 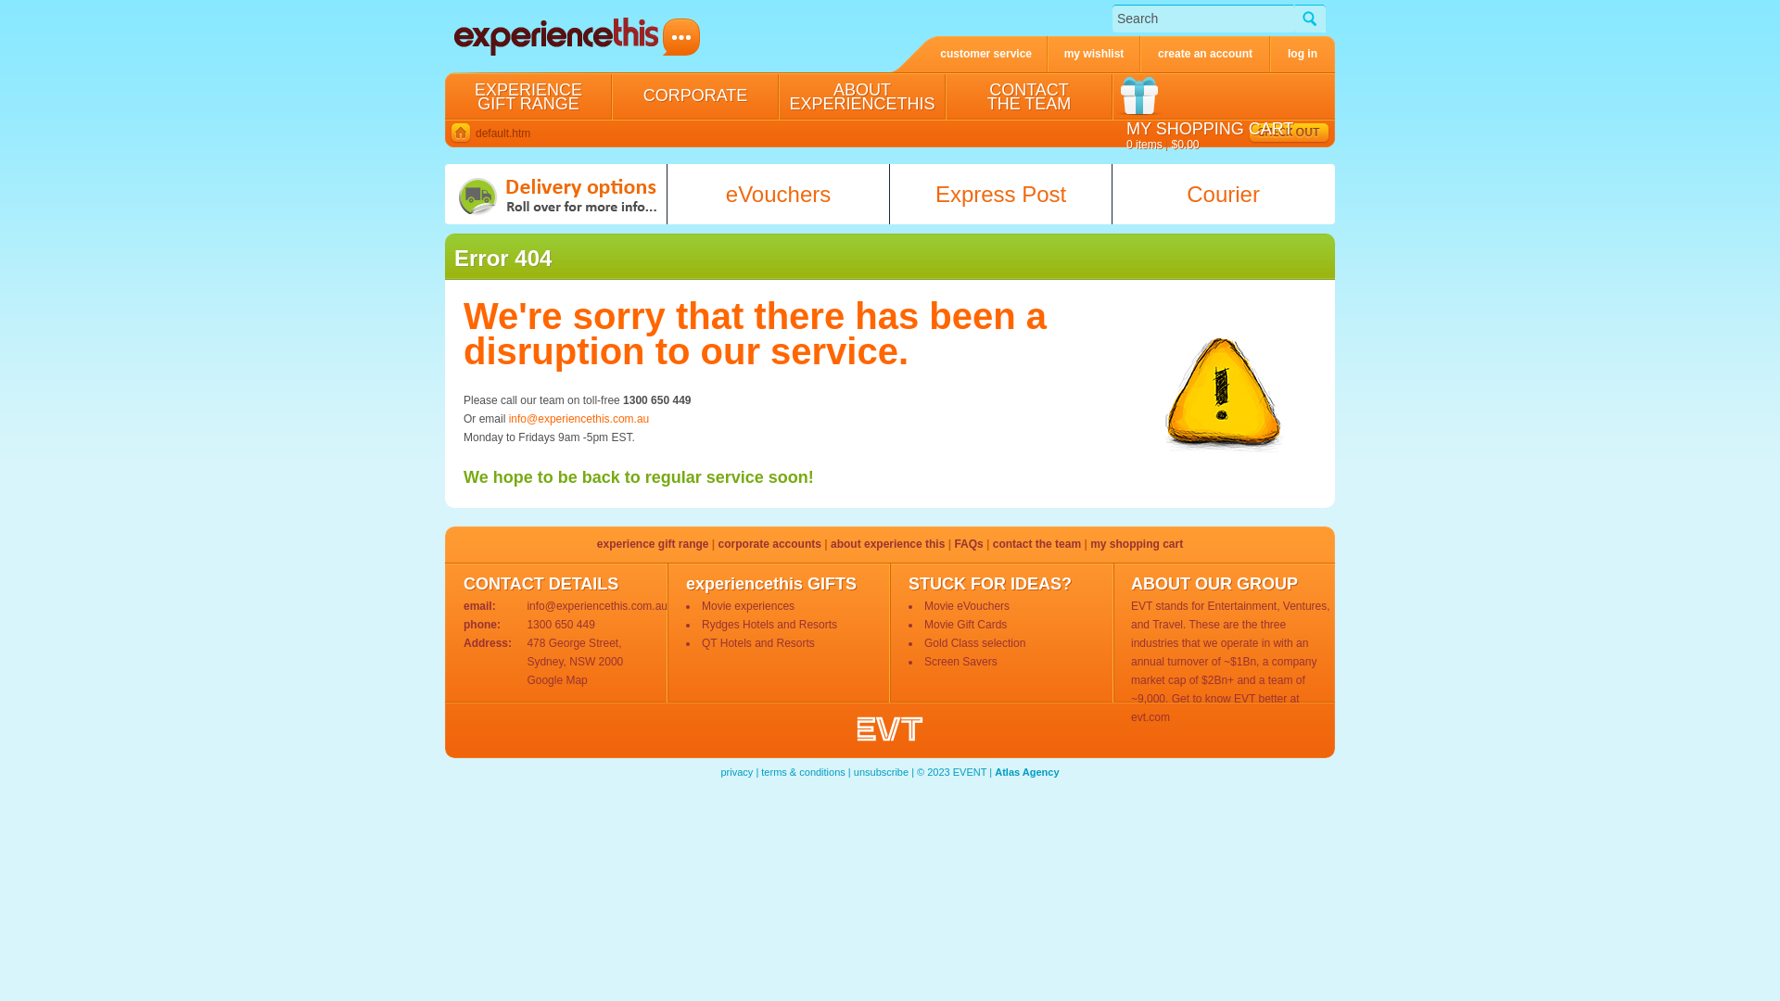 What do you see at coordinates (1027, 772) in the screenshot?
I see `Atlas Agency` at bounding box center [1027, 772].